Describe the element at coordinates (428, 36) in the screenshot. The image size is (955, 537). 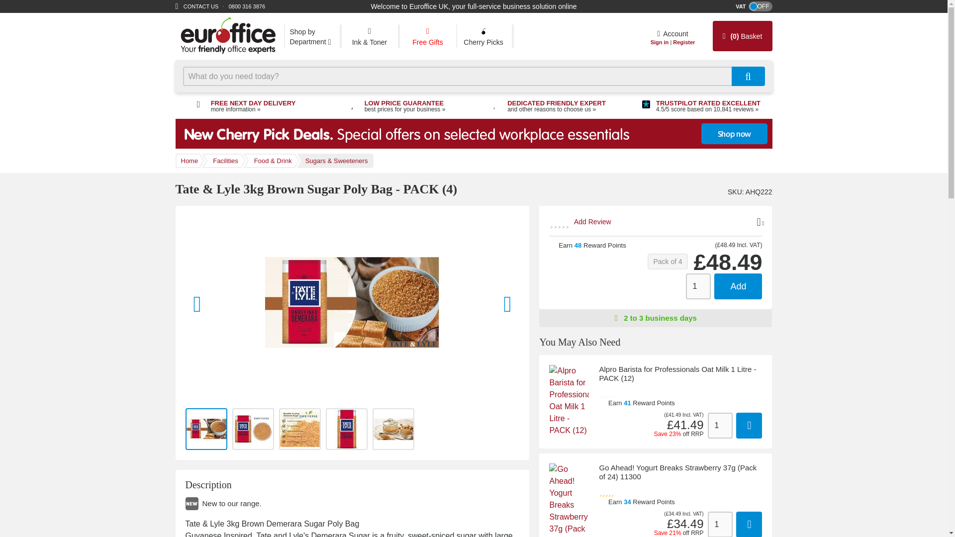
I see `Free Gifts` at that location.